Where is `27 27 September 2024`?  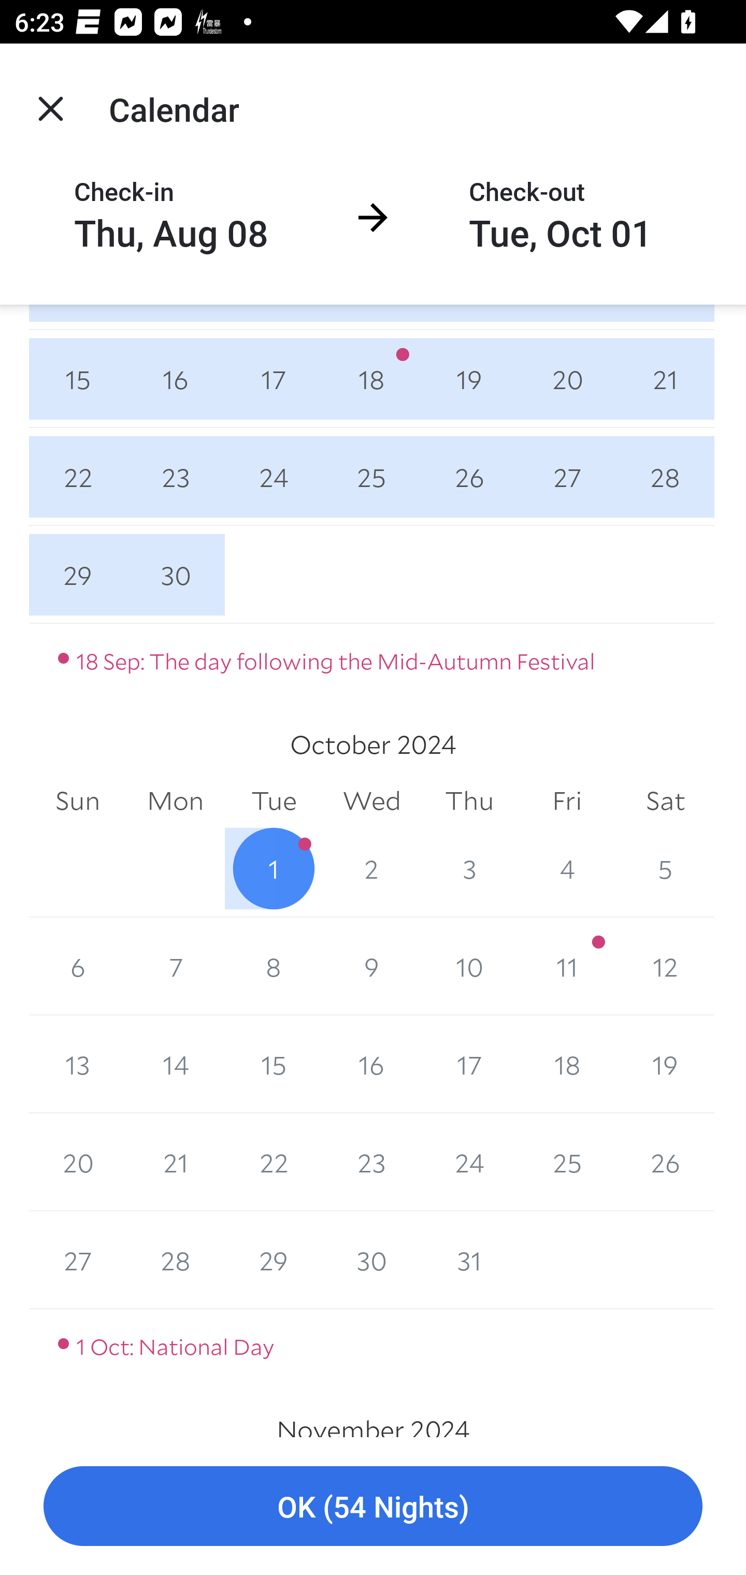
27 27 September 2024 is located at coordinates (567, 477).